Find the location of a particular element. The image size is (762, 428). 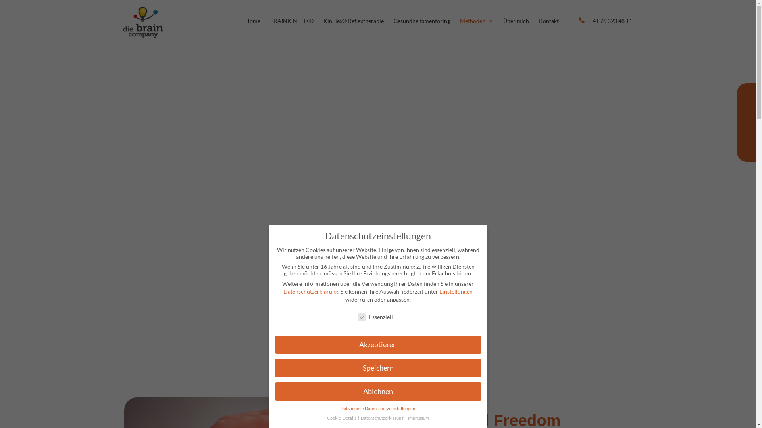

Individuelle Datenschutzeinstellungen is located at coordinates (378, 409).